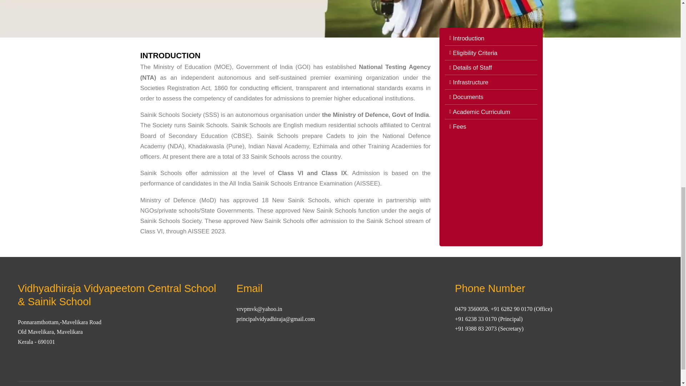 The height and width of the screenshot is (386, 686). Describe the element at coordinates (491, 68) in the screenshot. I see `Details of Staff` at that location.